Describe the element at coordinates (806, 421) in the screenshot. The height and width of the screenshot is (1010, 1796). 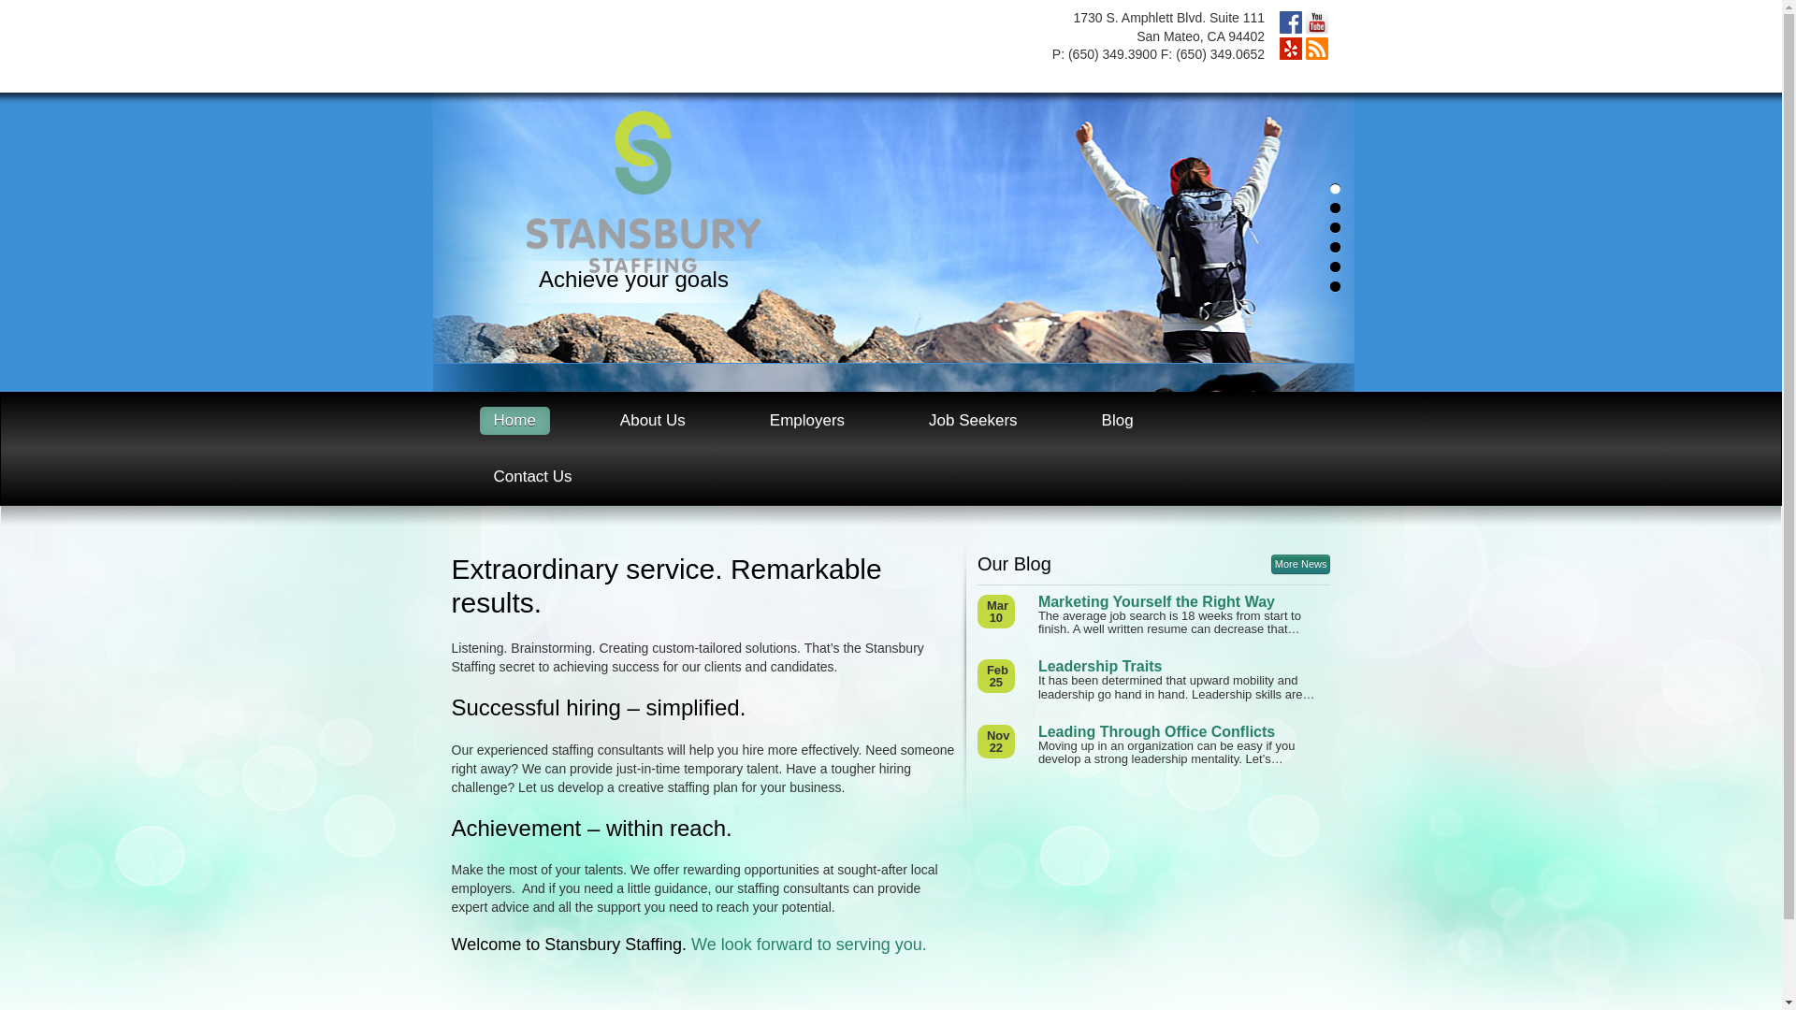
I see `Employers` at that location.